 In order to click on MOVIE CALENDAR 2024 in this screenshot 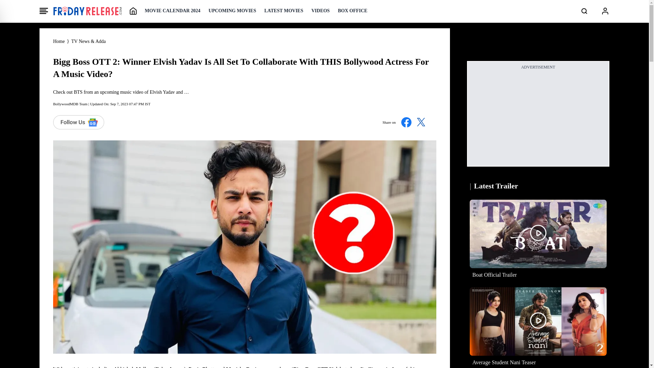, I will do `click(172, 11)`.